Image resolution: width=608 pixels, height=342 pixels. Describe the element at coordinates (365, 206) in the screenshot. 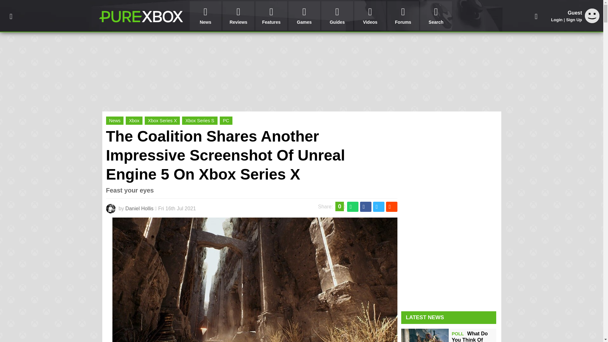

I see `Share this on Facebook` at that location.